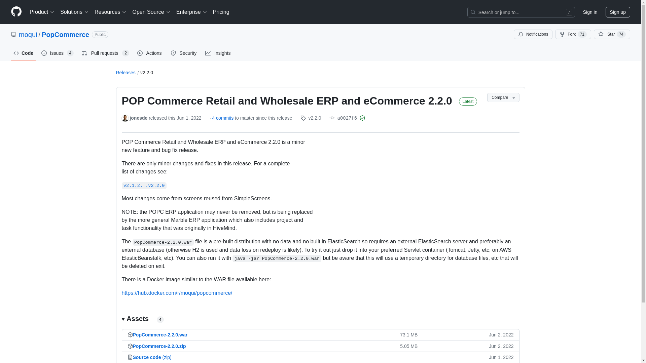 Image resolution: width=646 pixels, height=363 pixels. Describe the element at coordinates (42, 12) in the screenshot. I see `Product` at that location.